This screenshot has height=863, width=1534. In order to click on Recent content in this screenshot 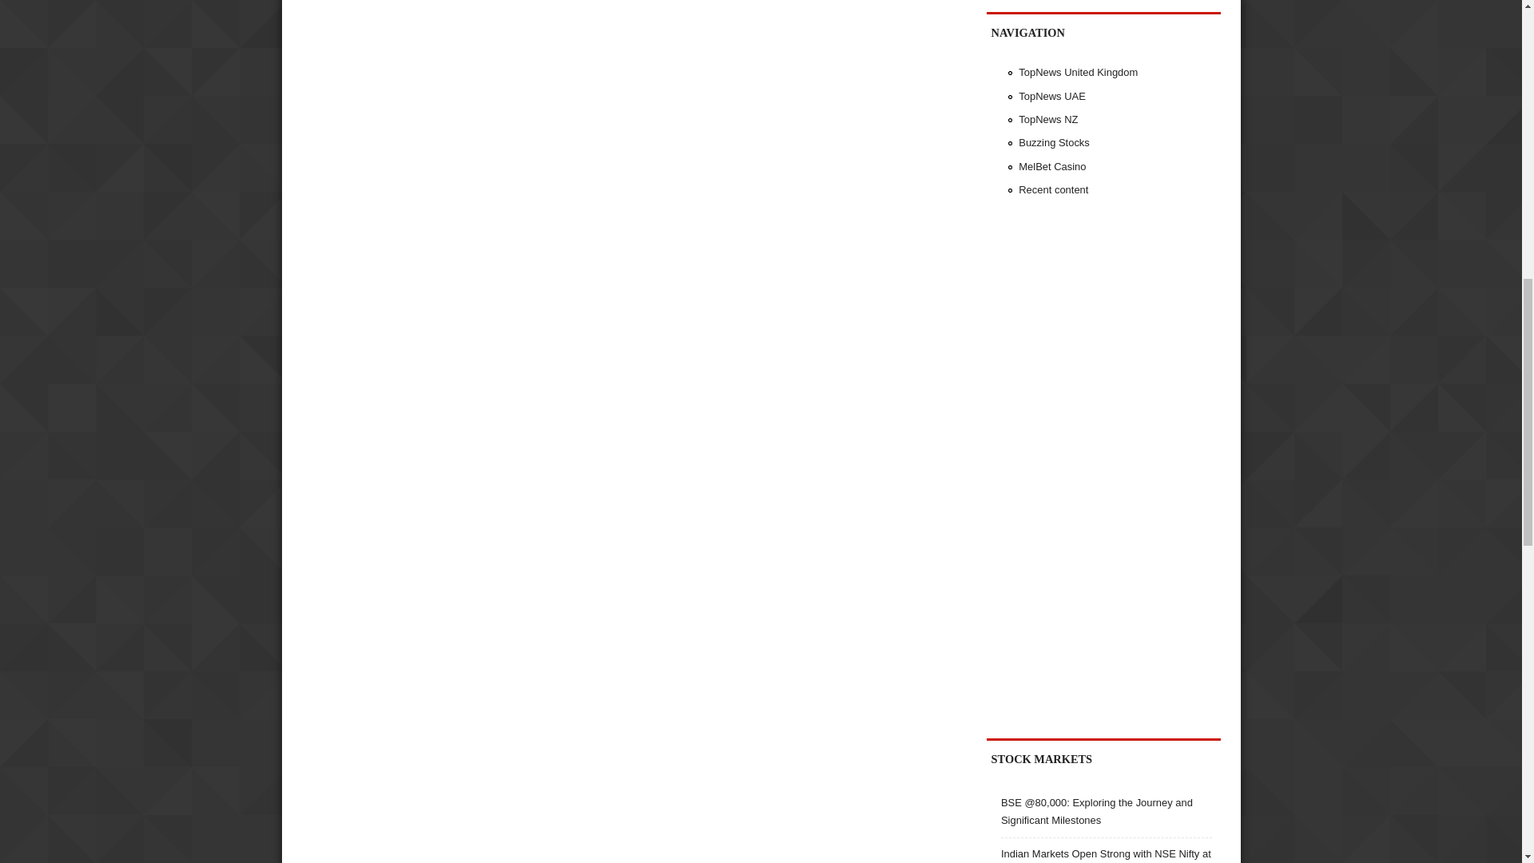, I will do `click(1053, 190)`.